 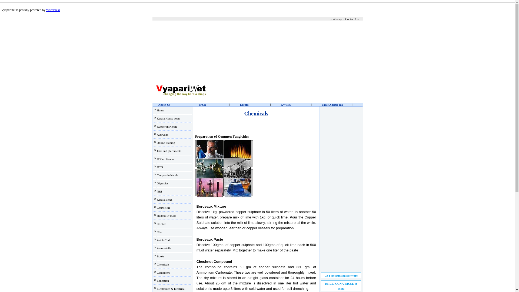 What do you see at coordinates (160, 110) in the screenshot?
I see `Home` at bounding box center [160, 110].